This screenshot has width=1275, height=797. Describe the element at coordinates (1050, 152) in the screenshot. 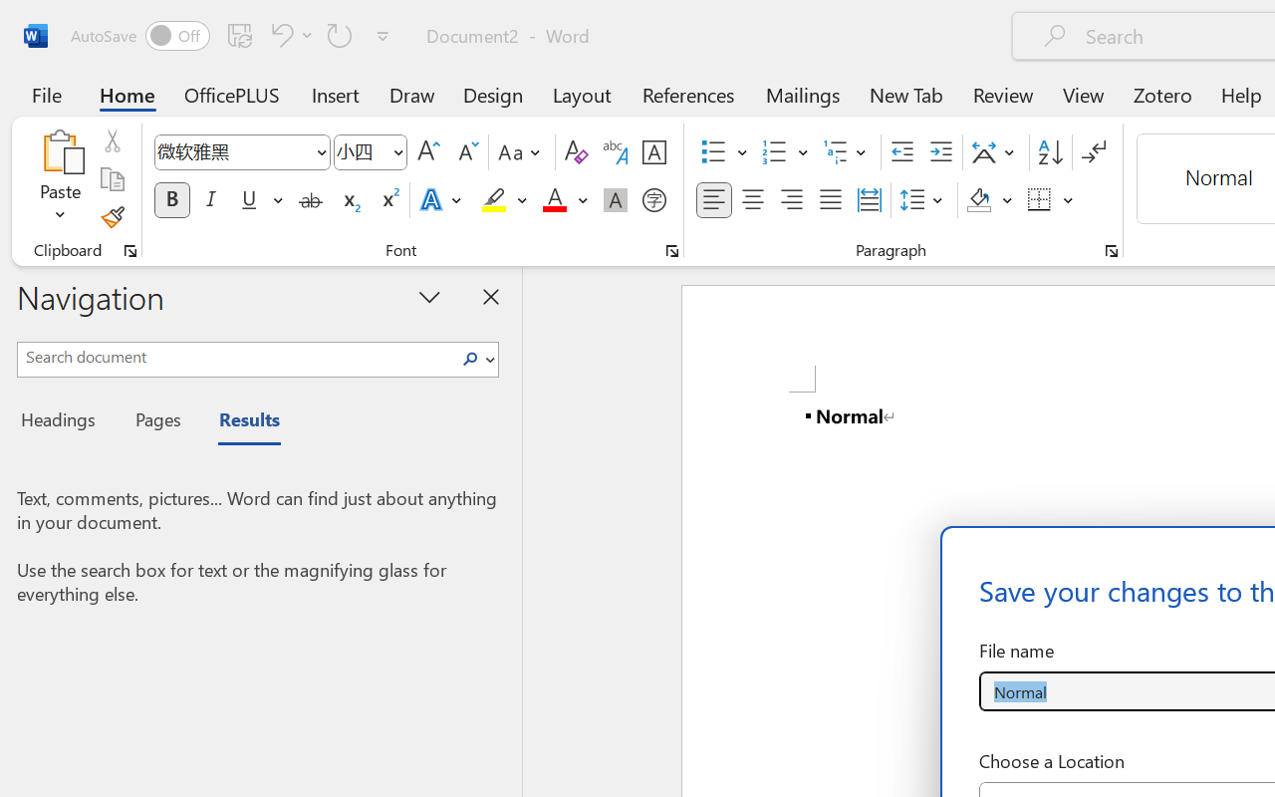

I see `Sort...` at that location.